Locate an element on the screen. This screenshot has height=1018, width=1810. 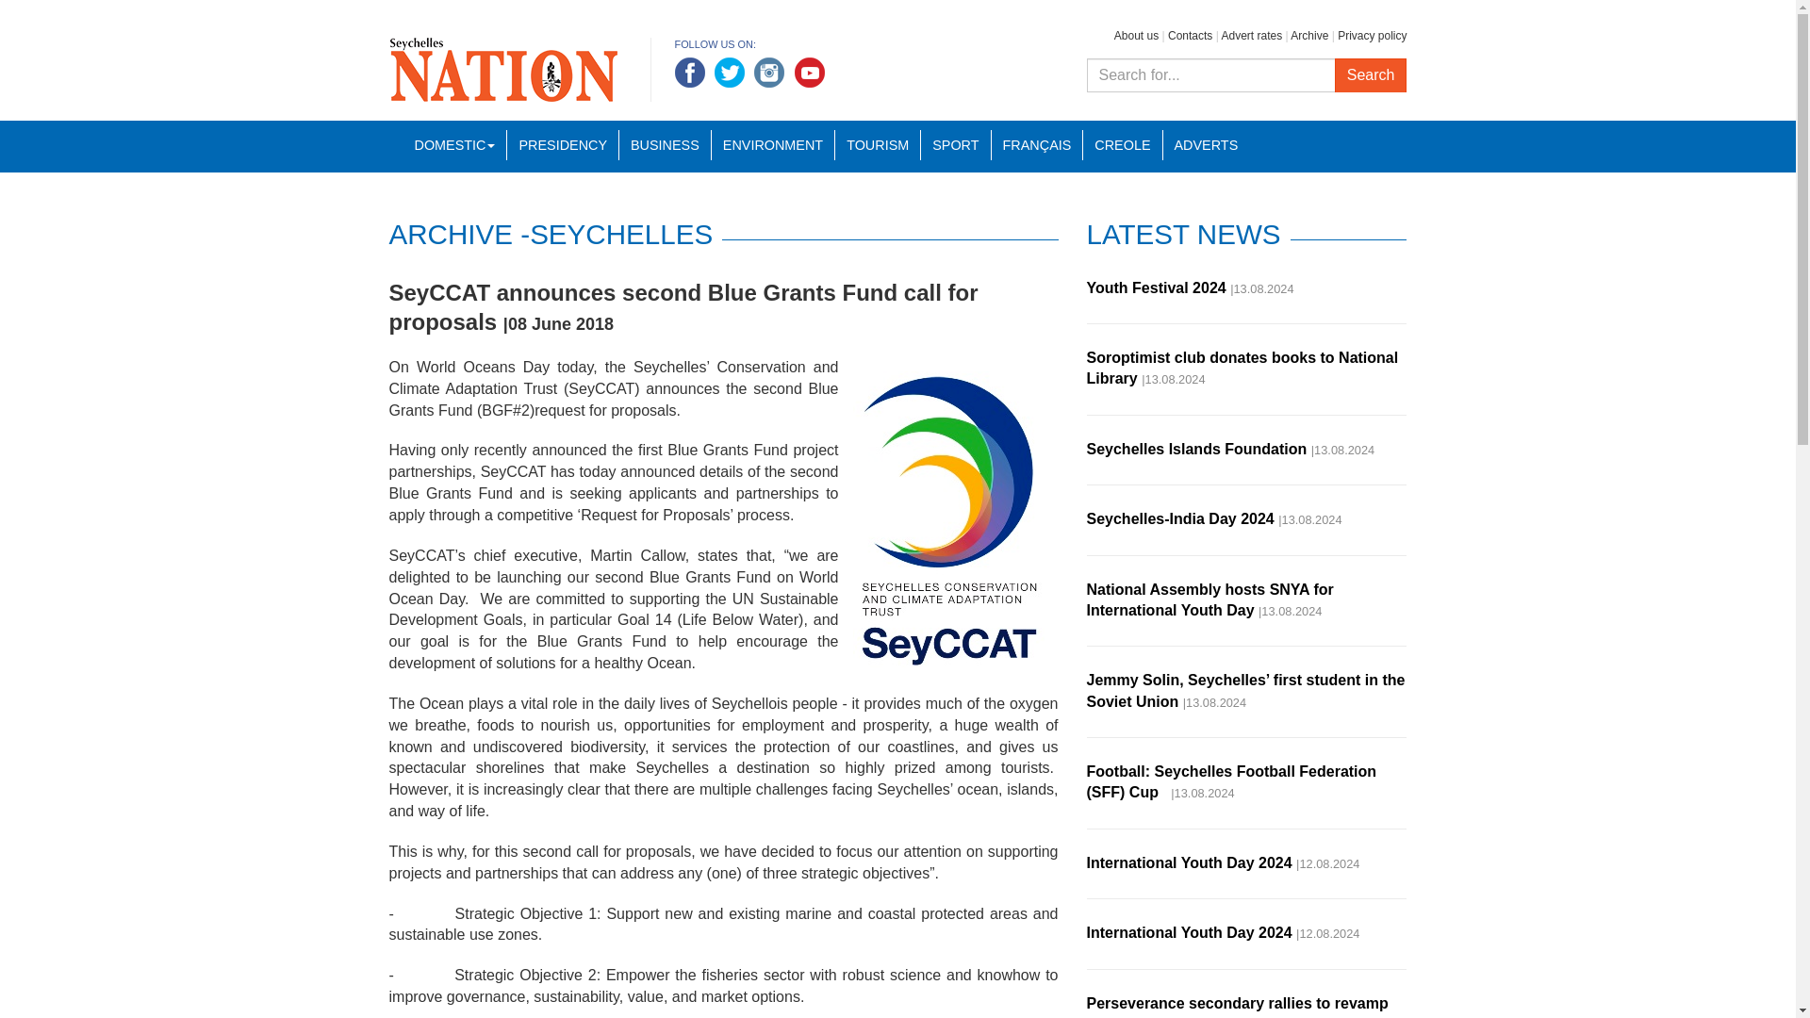
International Youth Day 2024 is located at coordinates (1189, 863).